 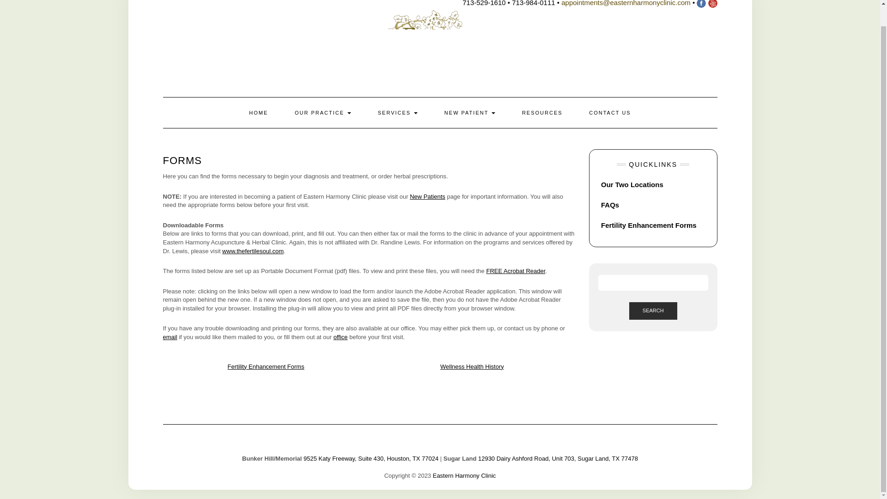 I want to click on www.thefertilesoul.com, so click(x=253, y=250).